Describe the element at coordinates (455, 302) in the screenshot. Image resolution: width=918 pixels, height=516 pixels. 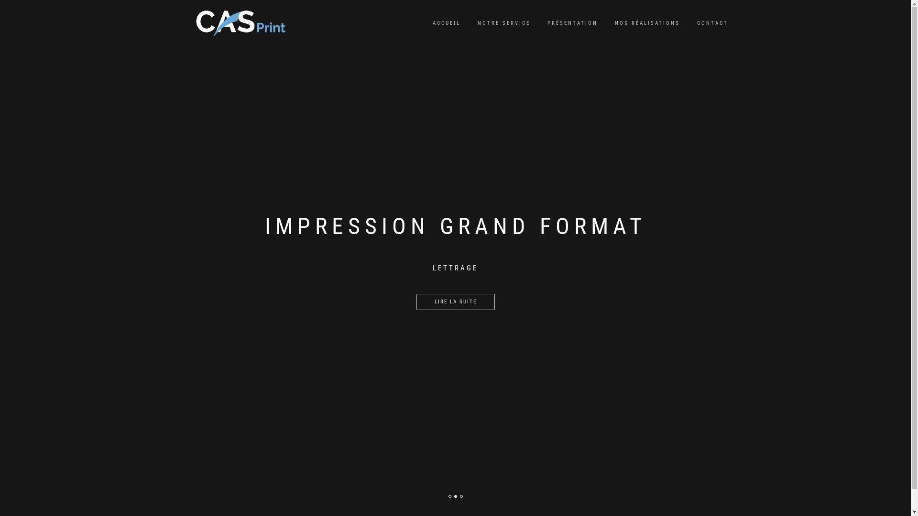
I see `LIRE LA SUITE` at that location.